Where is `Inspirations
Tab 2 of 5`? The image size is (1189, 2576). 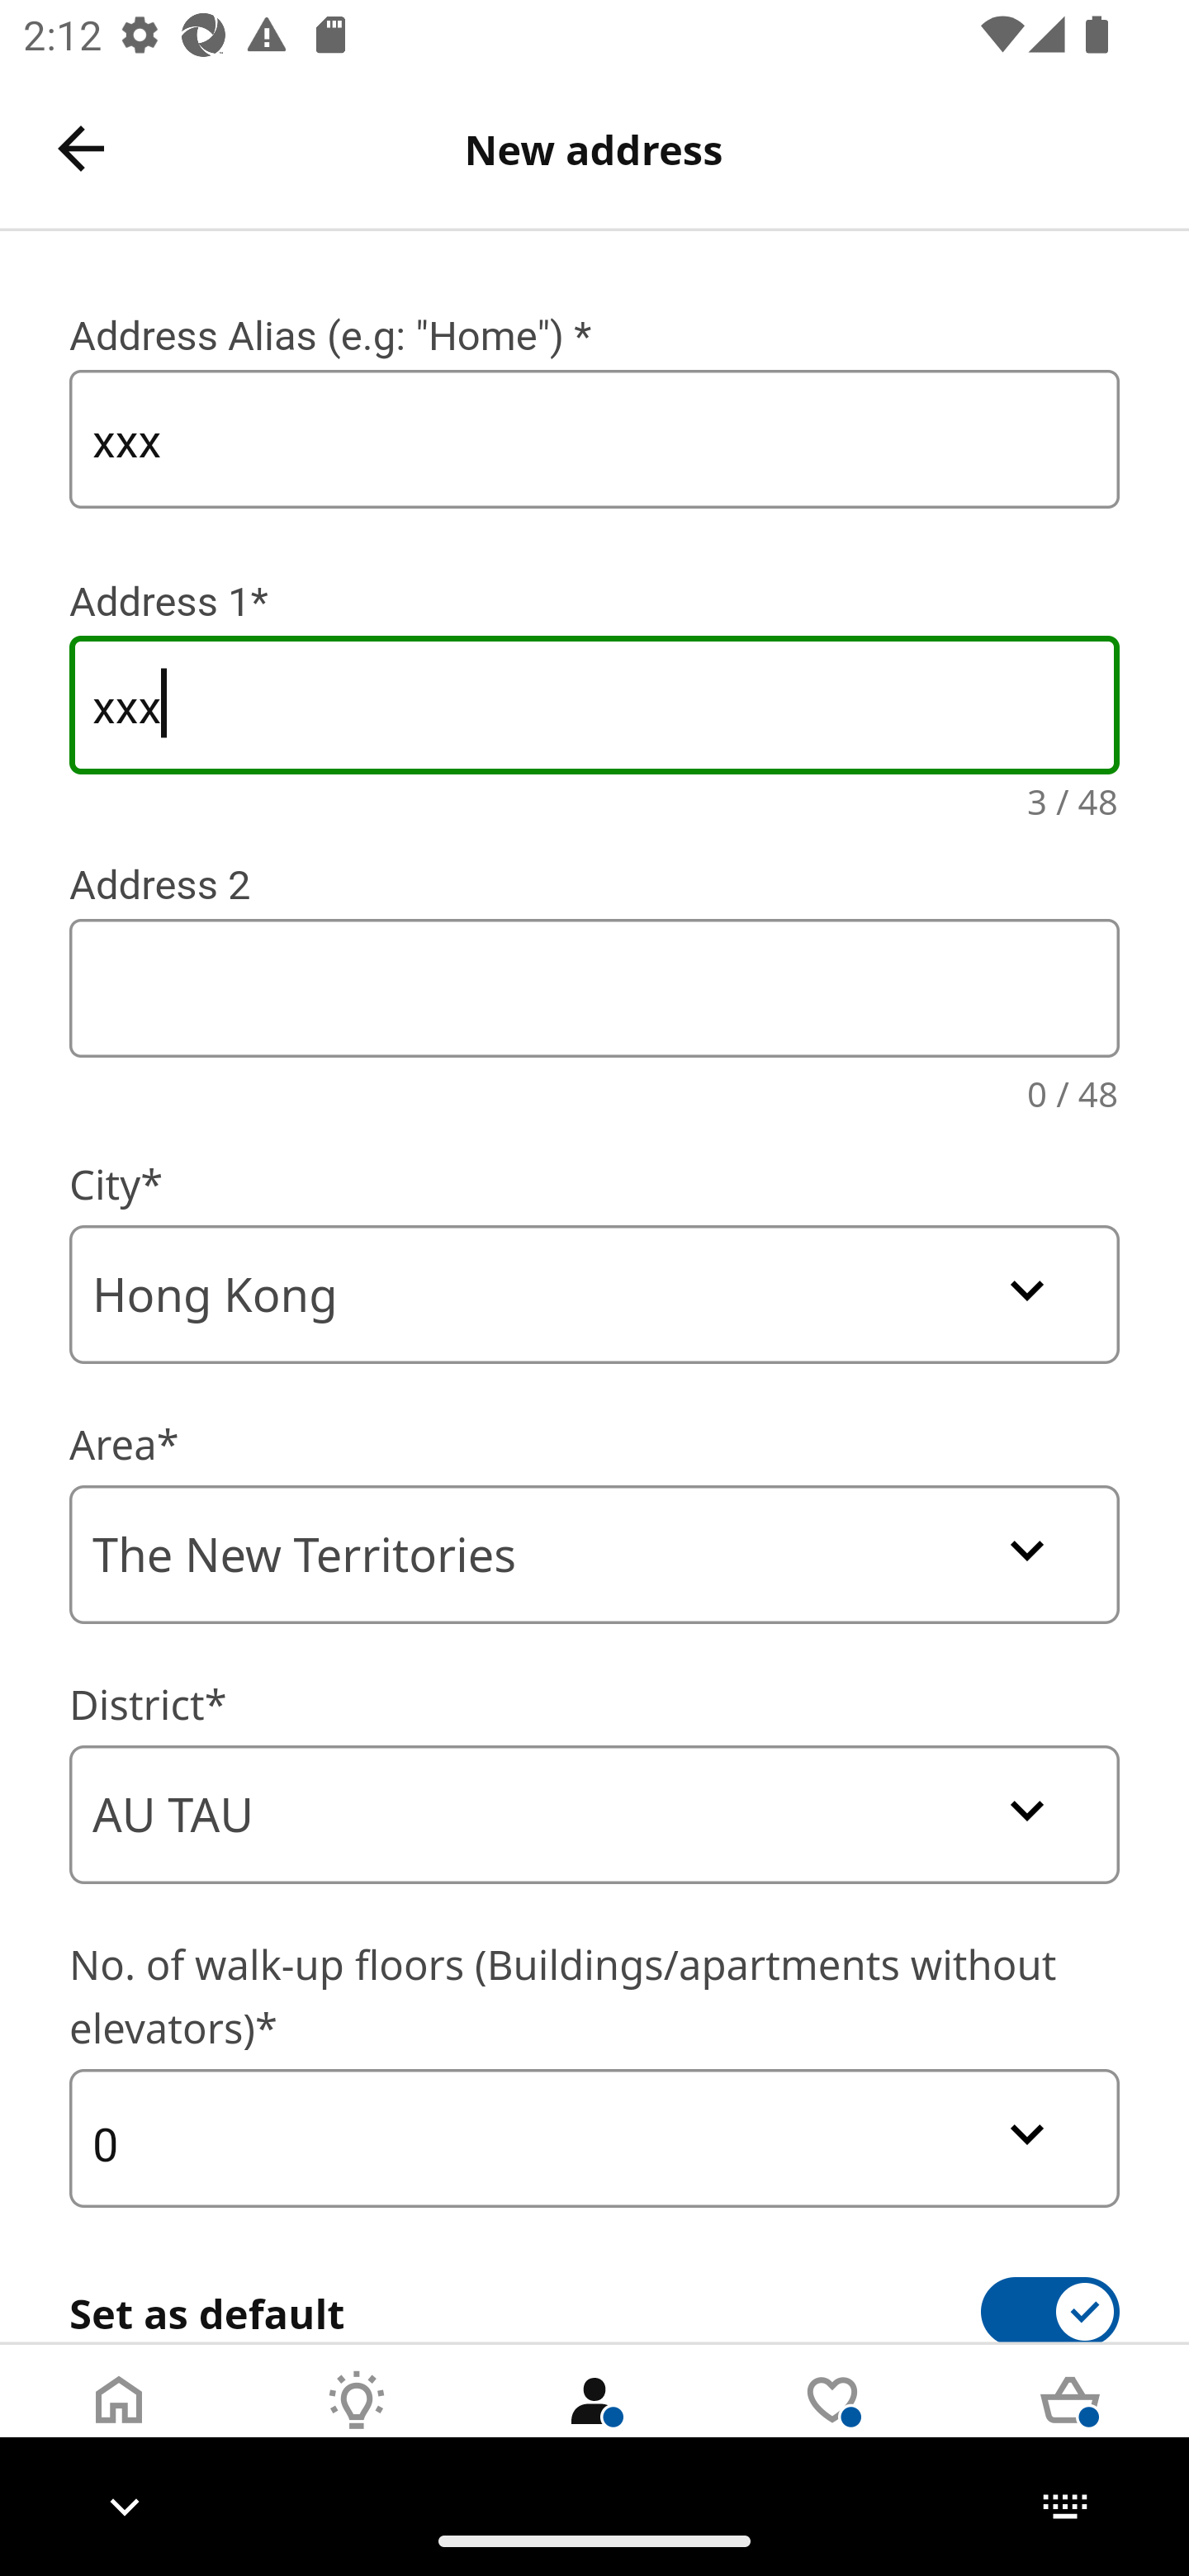 Inspirations
Tab 2 of 5 is located at coordinates (357, 2425).